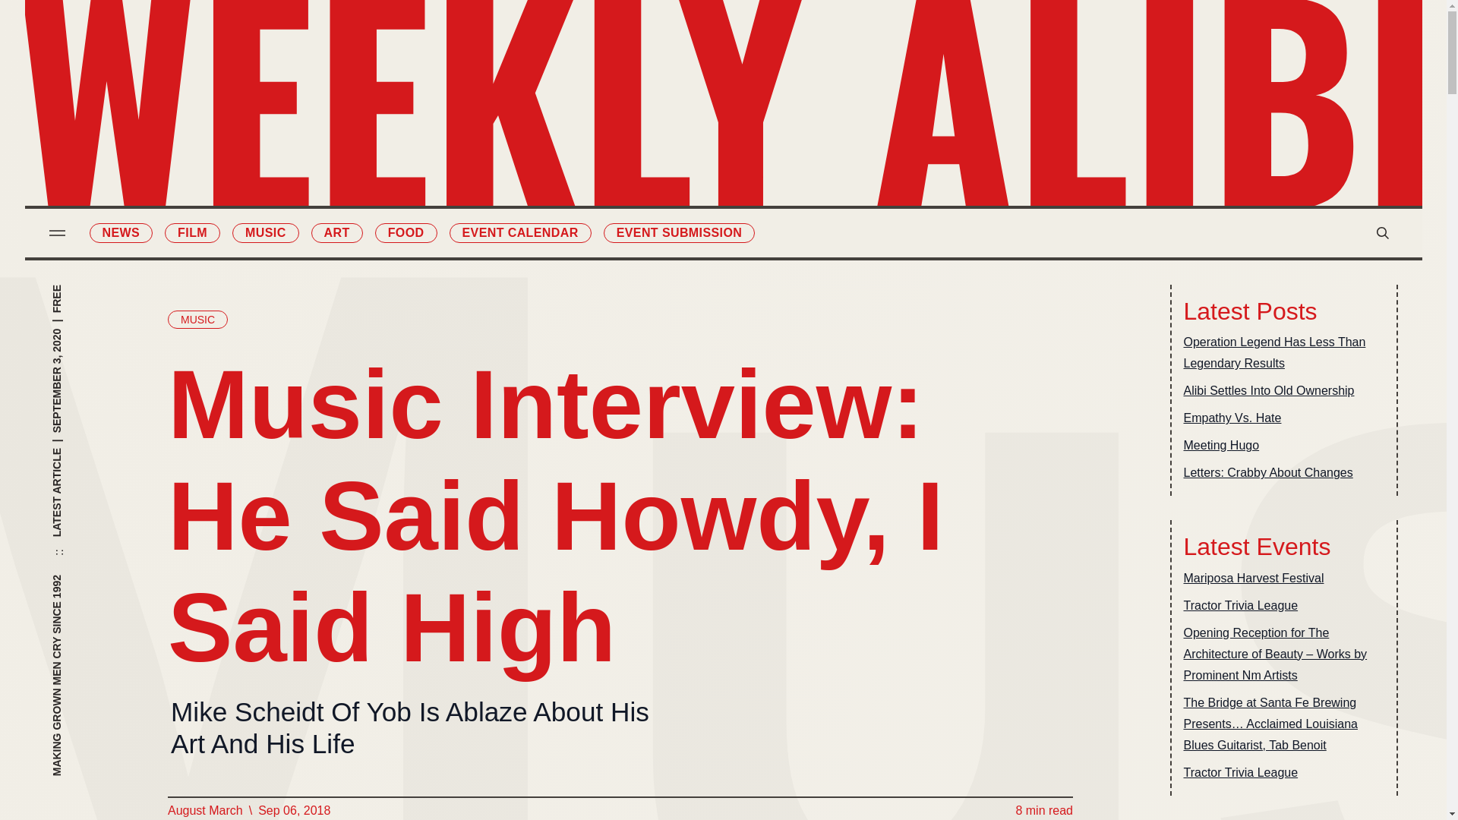 This screenshot has height=820, width=1458. I want to click on FILM, so click(191, 232).